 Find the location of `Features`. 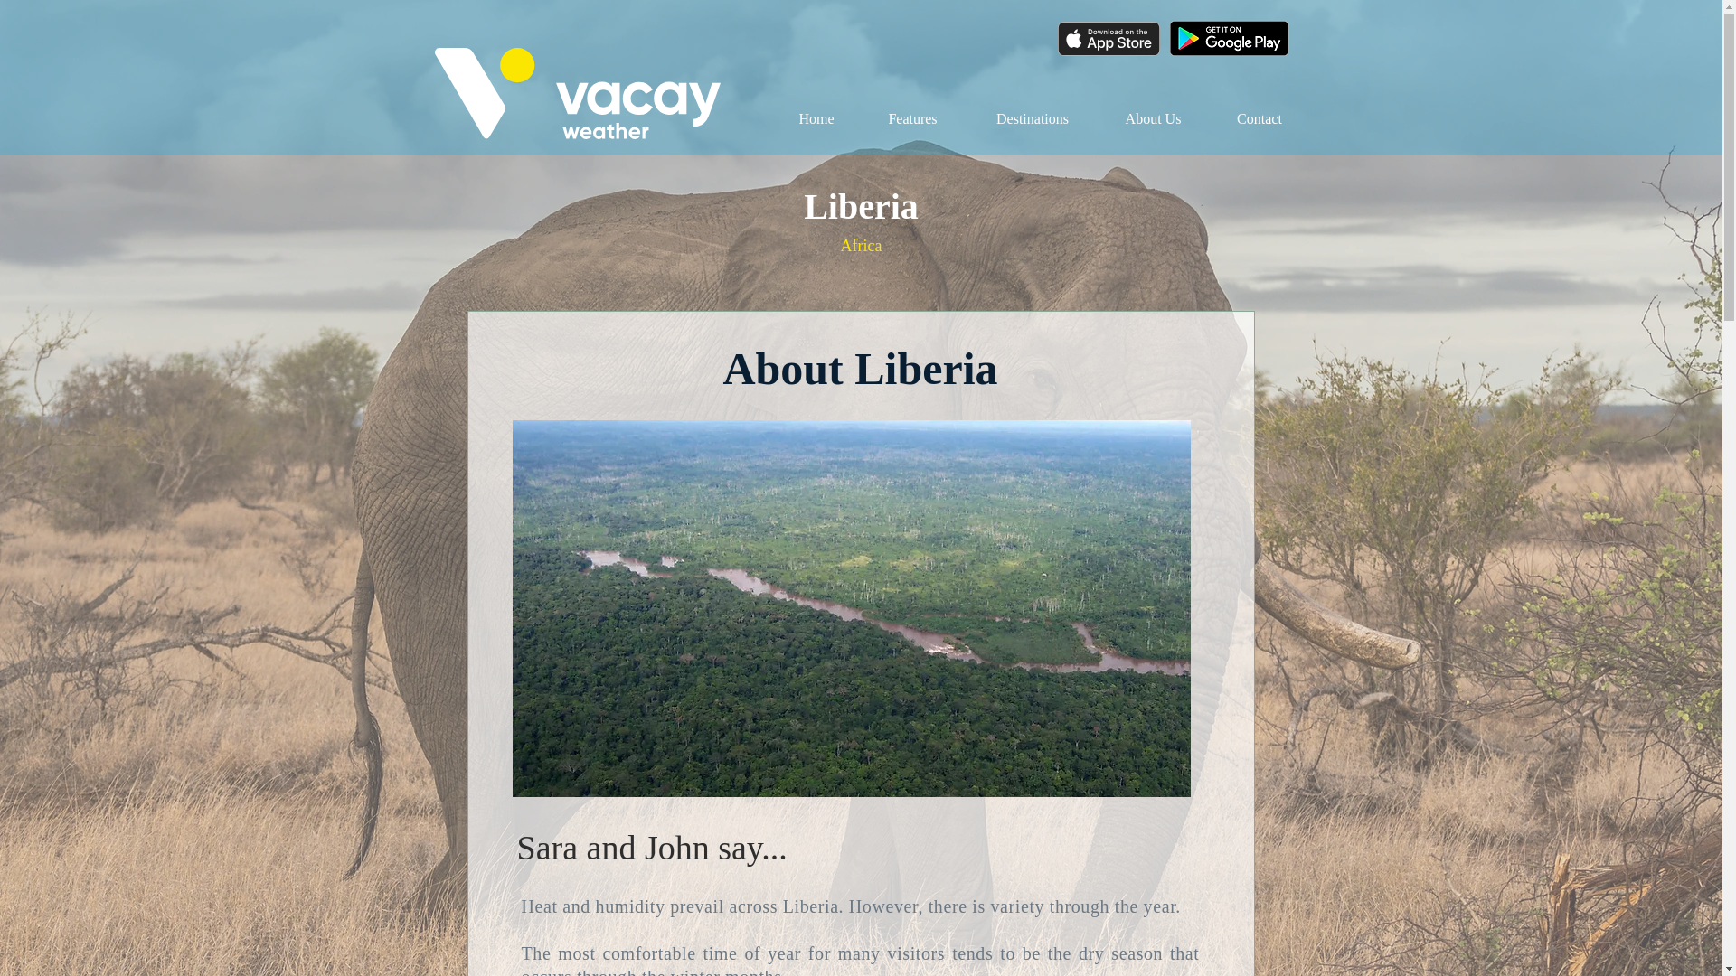

Features is located at coordinates (911, 119).